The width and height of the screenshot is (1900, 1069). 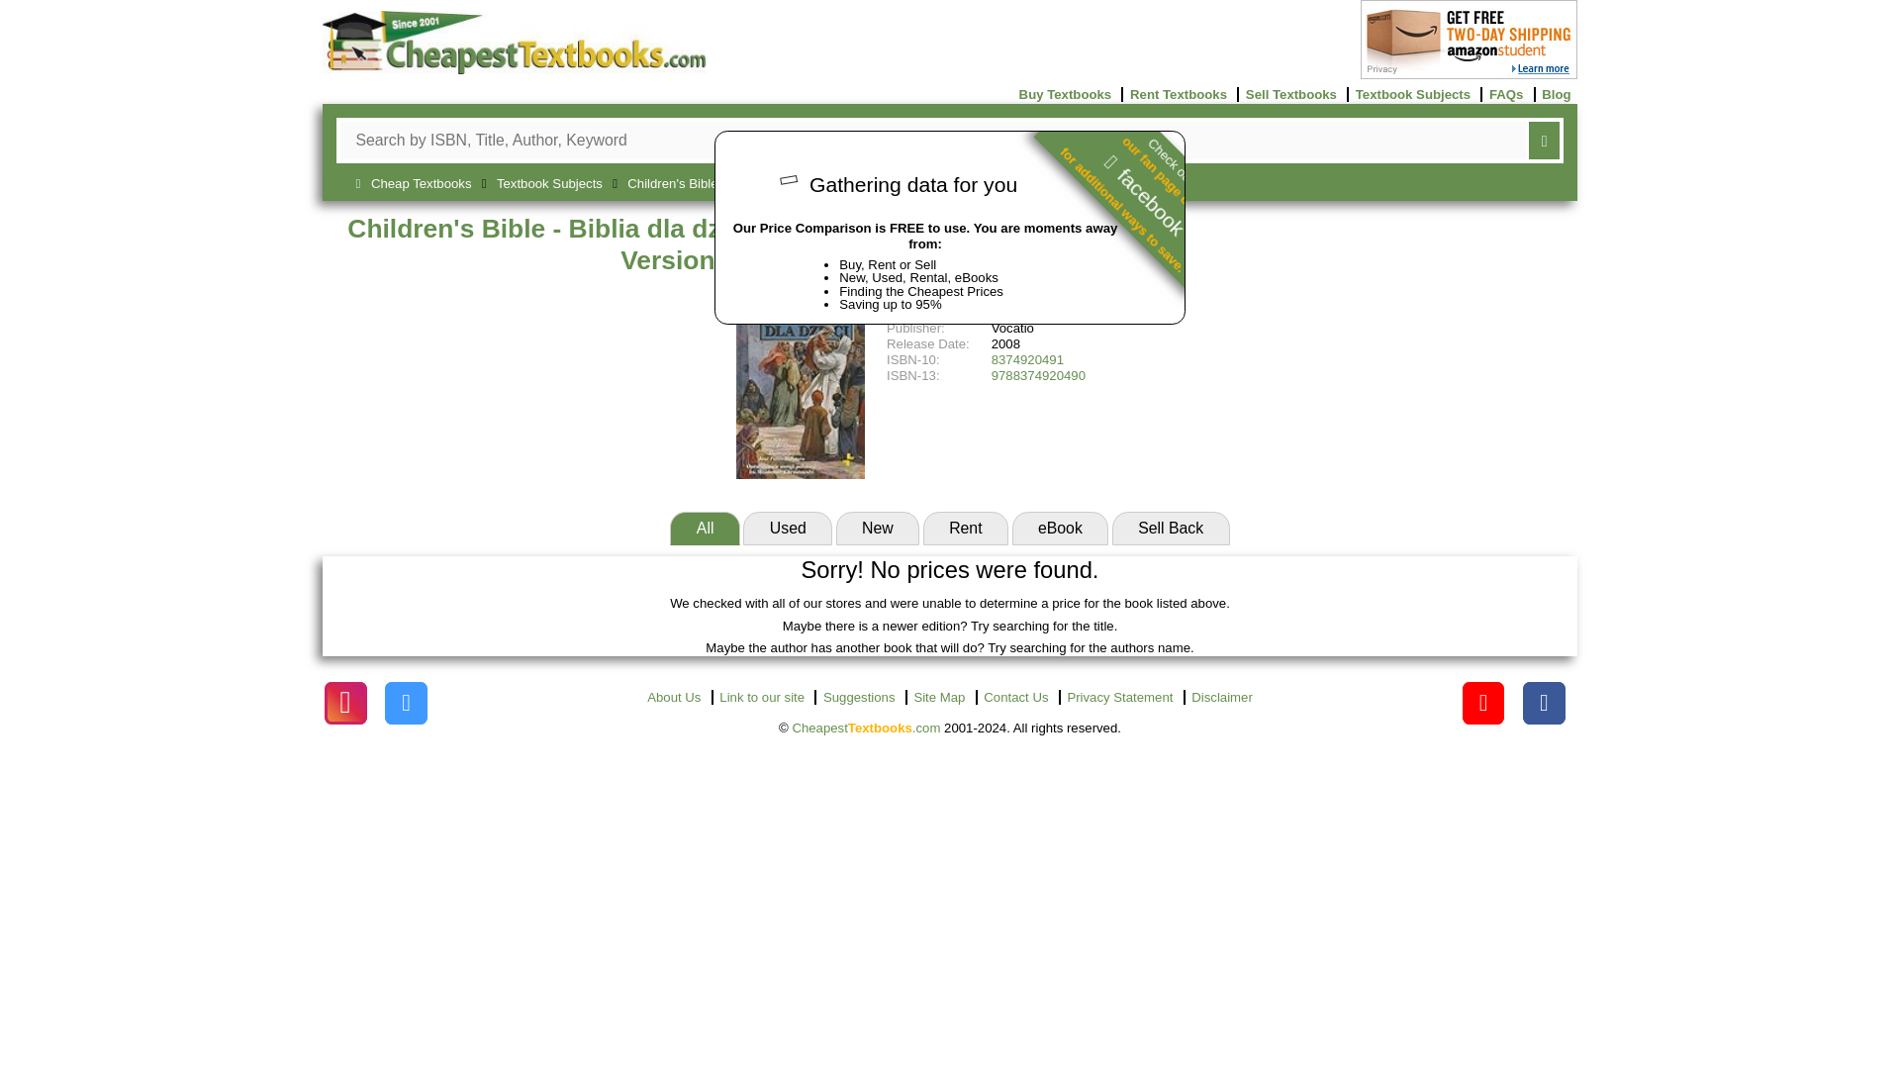 I want to click on 8374920491, so click(x=1027, y=360).